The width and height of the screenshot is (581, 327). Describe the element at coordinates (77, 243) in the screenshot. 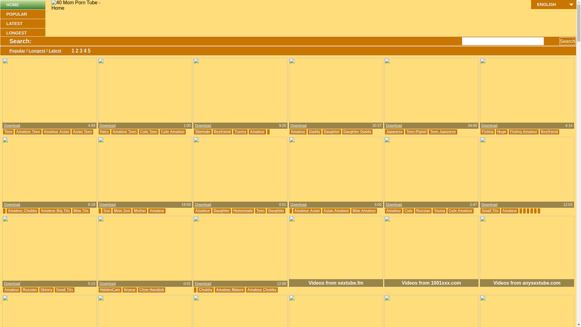

I see `Amateur` at that location.